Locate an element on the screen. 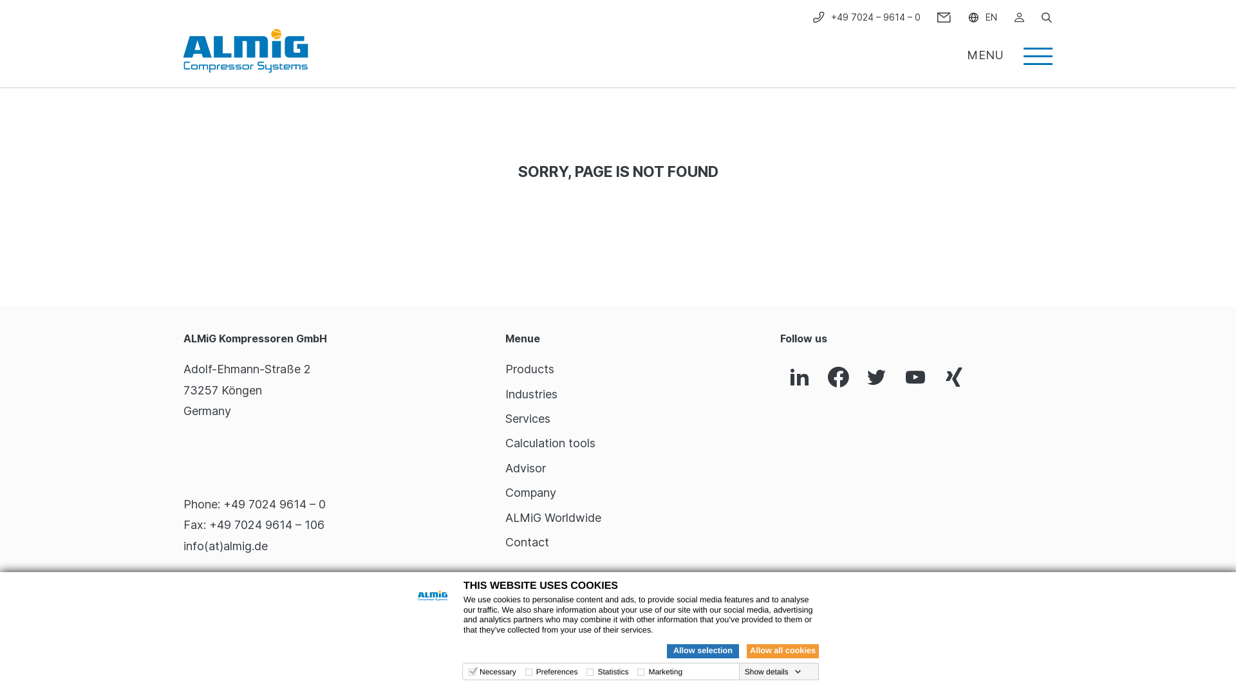 Image resolution: width=1236 pixels, height=695 pixels. Xing is located at coordinates (954, 378).